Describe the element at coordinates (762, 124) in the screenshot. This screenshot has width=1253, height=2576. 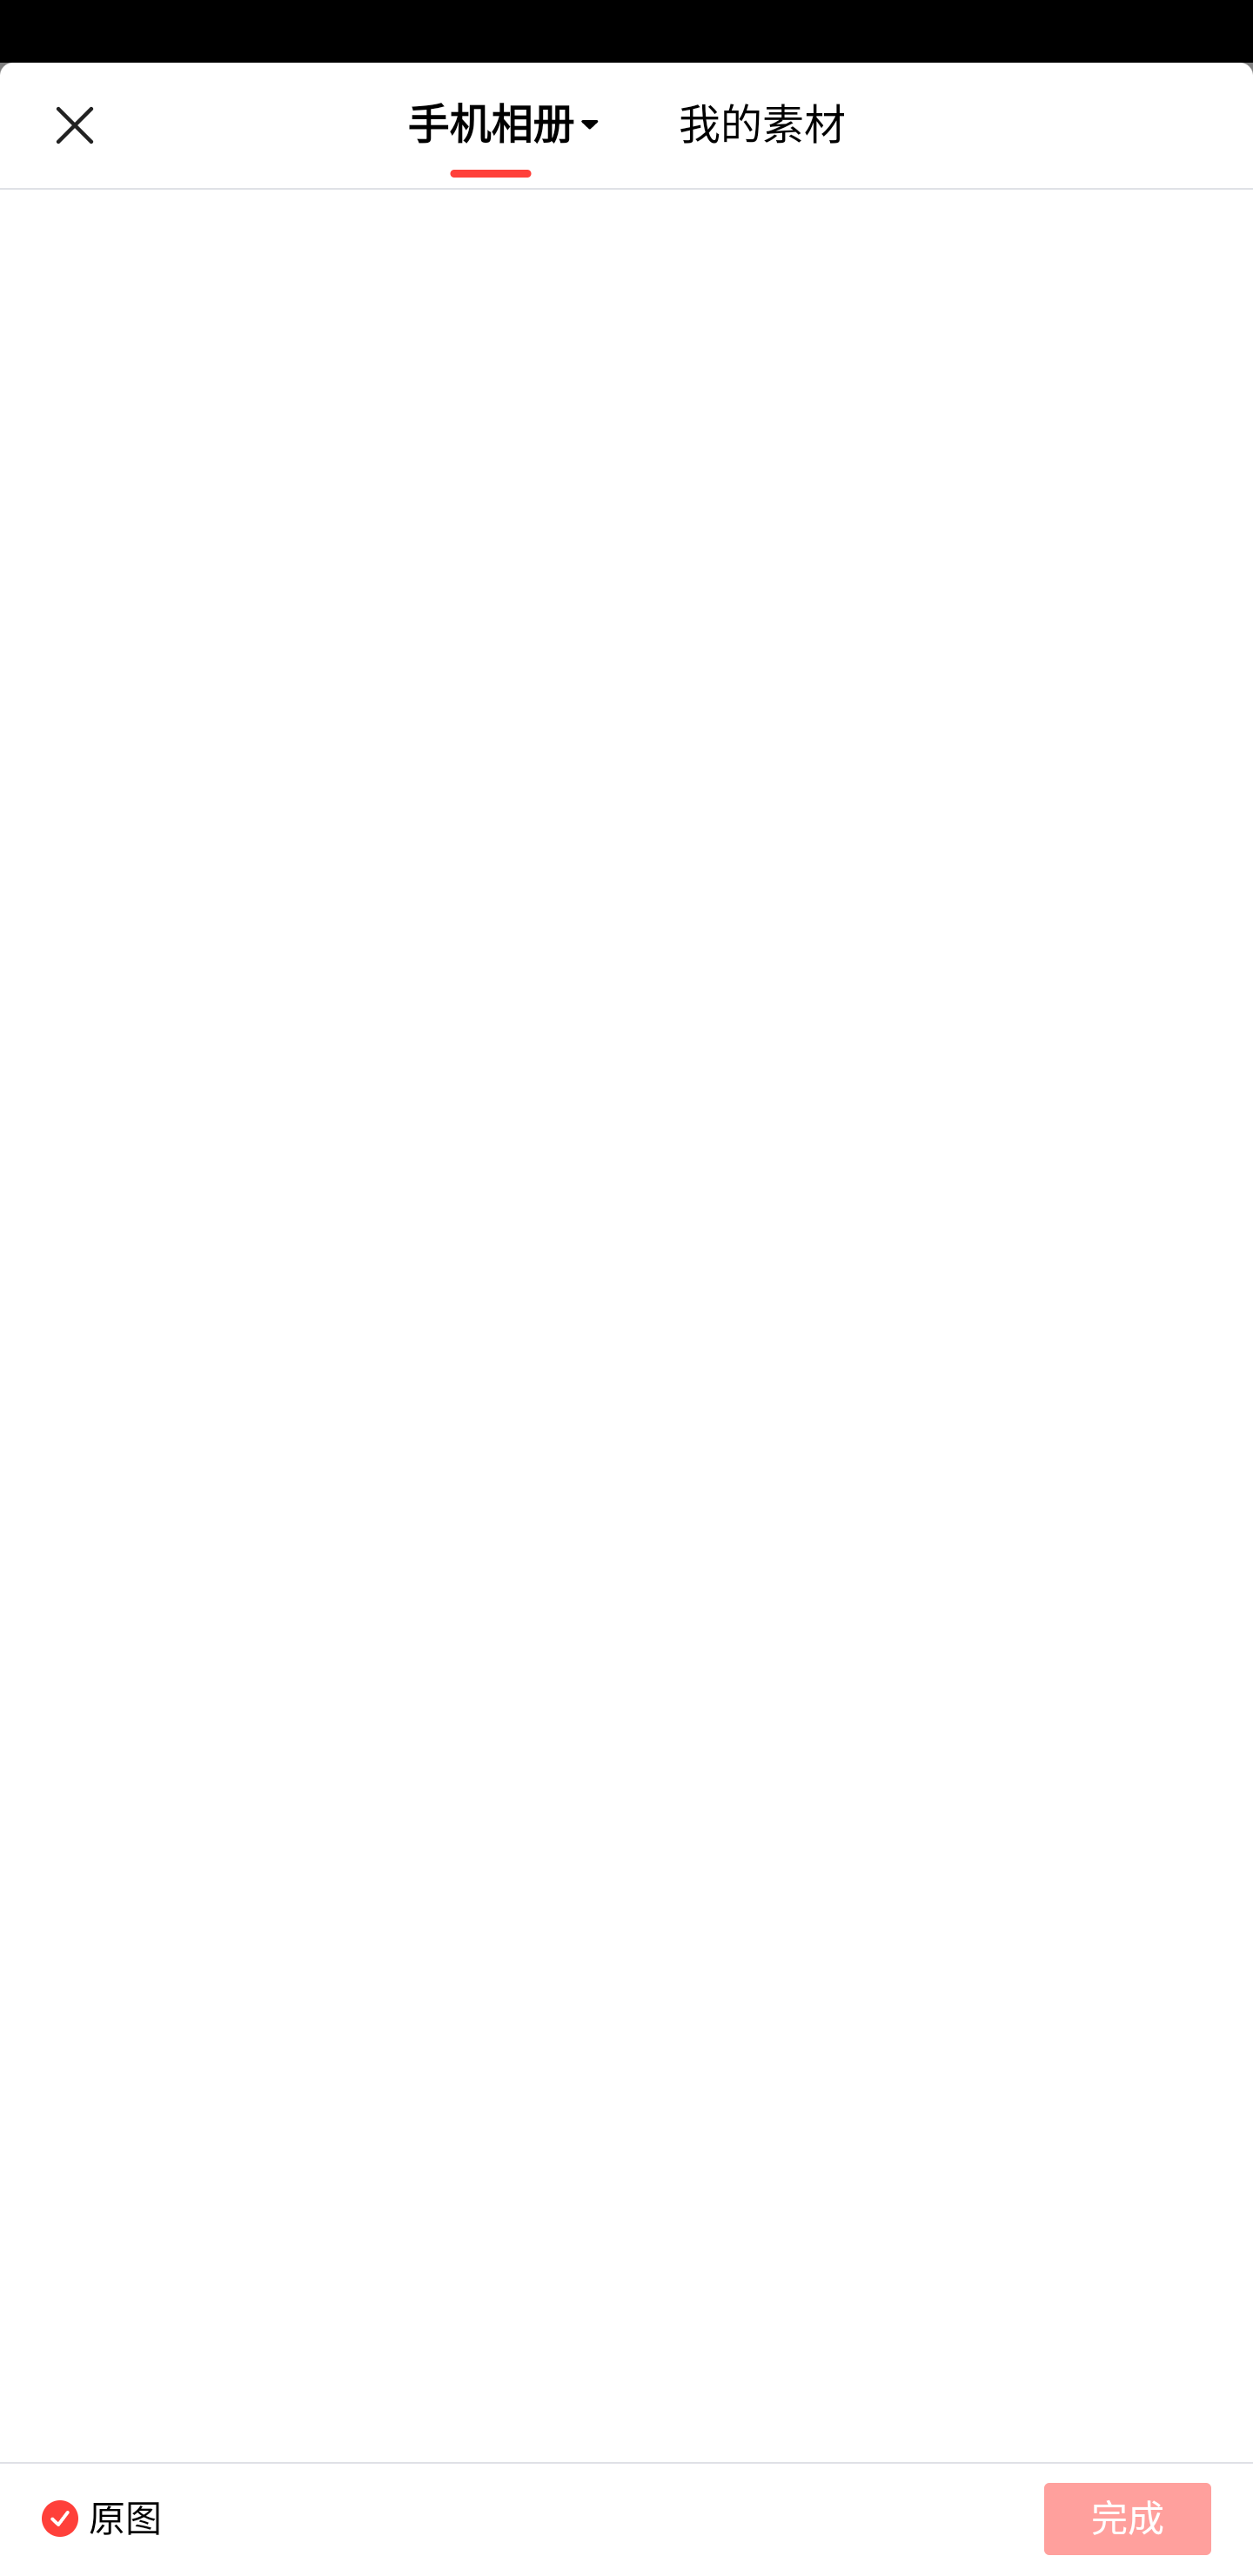
I see `我的素材` at that location.